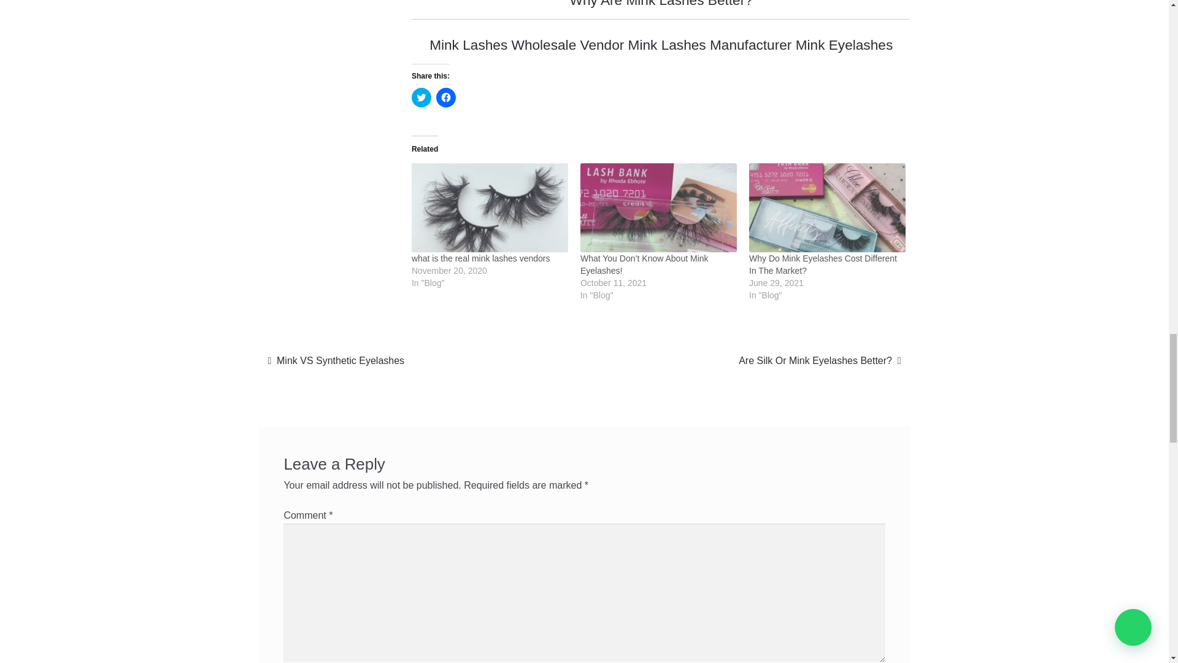 The image size is (1178, 663). Describe the element at coordinates (823, 264) in the screenshot. I see `Why Do Mink Eyelashes Cost Different In The Market?` at that location.